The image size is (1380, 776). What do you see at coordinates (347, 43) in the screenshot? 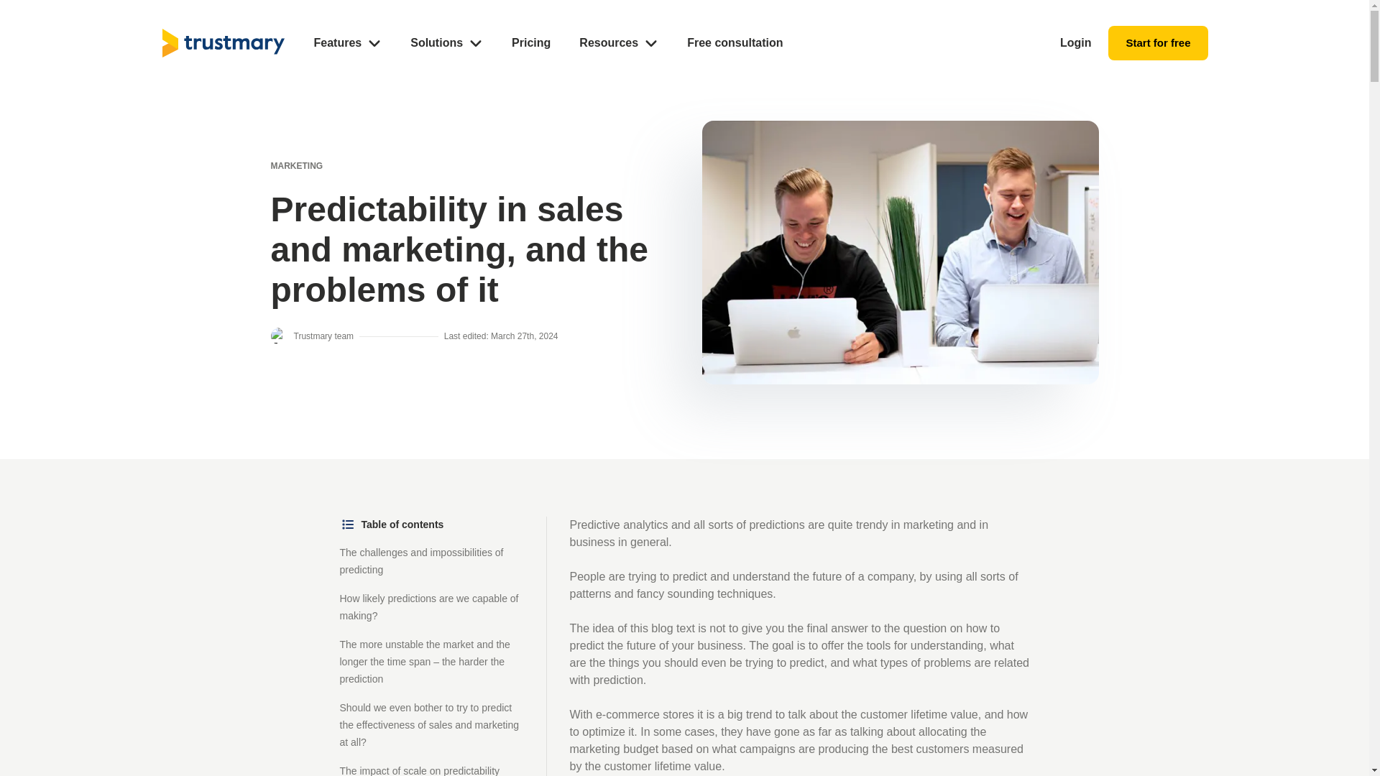
I see `Features` at bounding box center [347, 43].